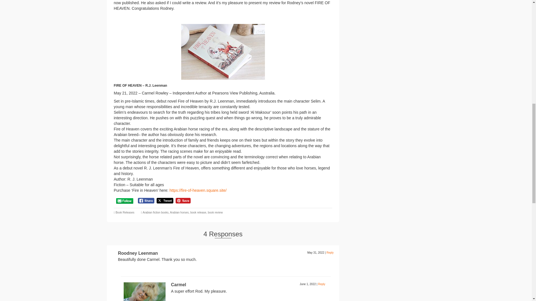 This screenshot has width=536, height=301. Describe the element at coordinates (198, 212) in the screenshot. I see `book release` at that location.